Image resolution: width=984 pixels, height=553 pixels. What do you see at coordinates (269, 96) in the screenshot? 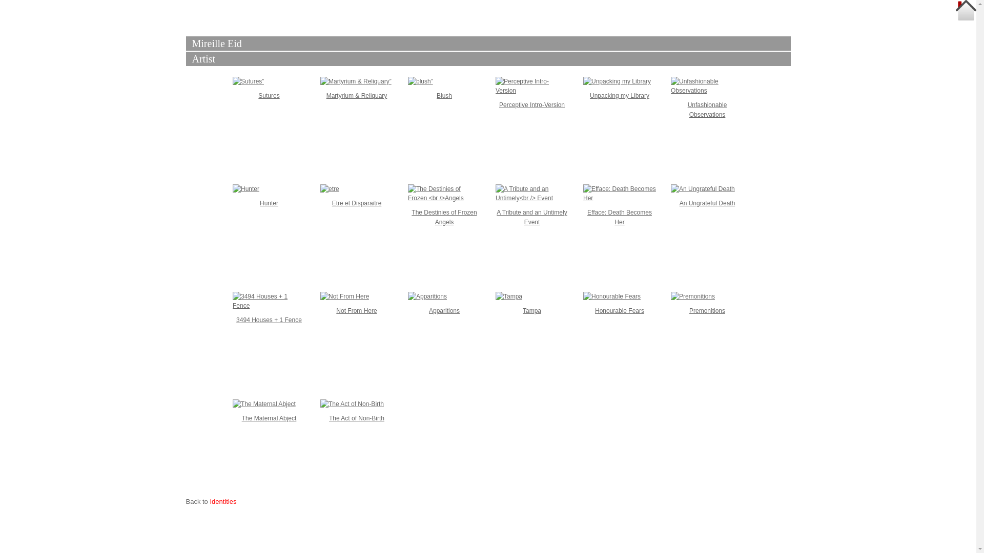
I see `Sutures` at bounding box center [269, 96].